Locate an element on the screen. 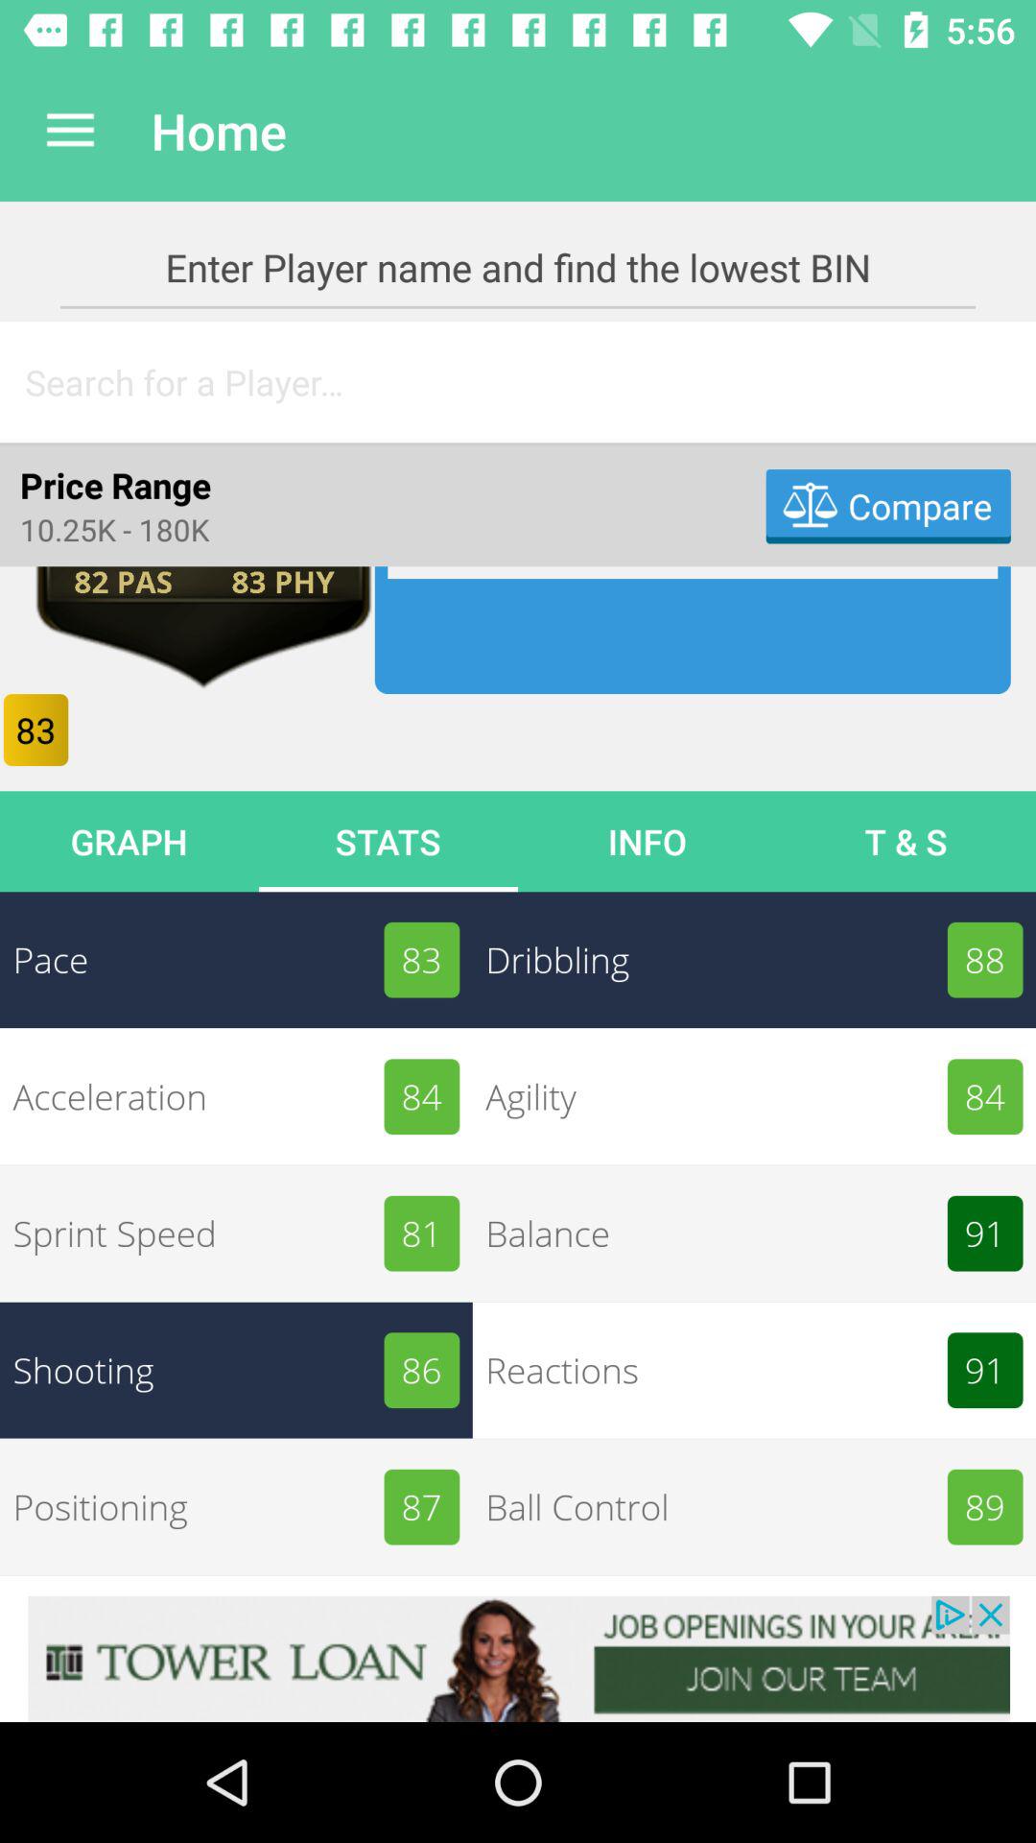 This screenshot has height=1843, width=1036. advertisement page is located at coordinates (518, 1659).